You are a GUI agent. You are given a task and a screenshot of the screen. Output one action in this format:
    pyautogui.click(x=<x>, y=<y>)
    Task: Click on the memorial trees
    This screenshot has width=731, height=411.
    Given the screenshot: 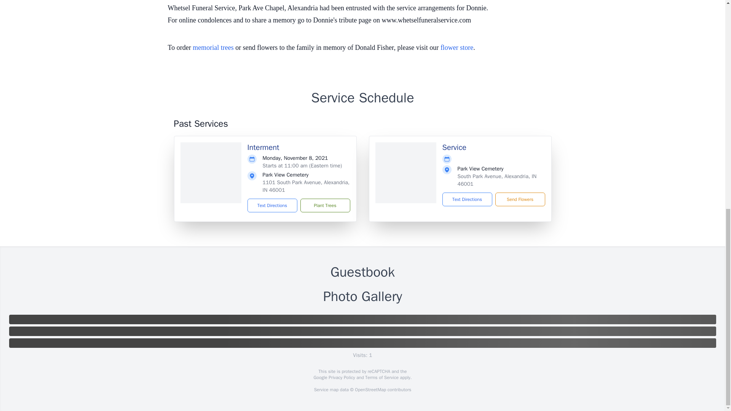 What is the action you would take?
    pyautogui.click(x=213, y=47)
    